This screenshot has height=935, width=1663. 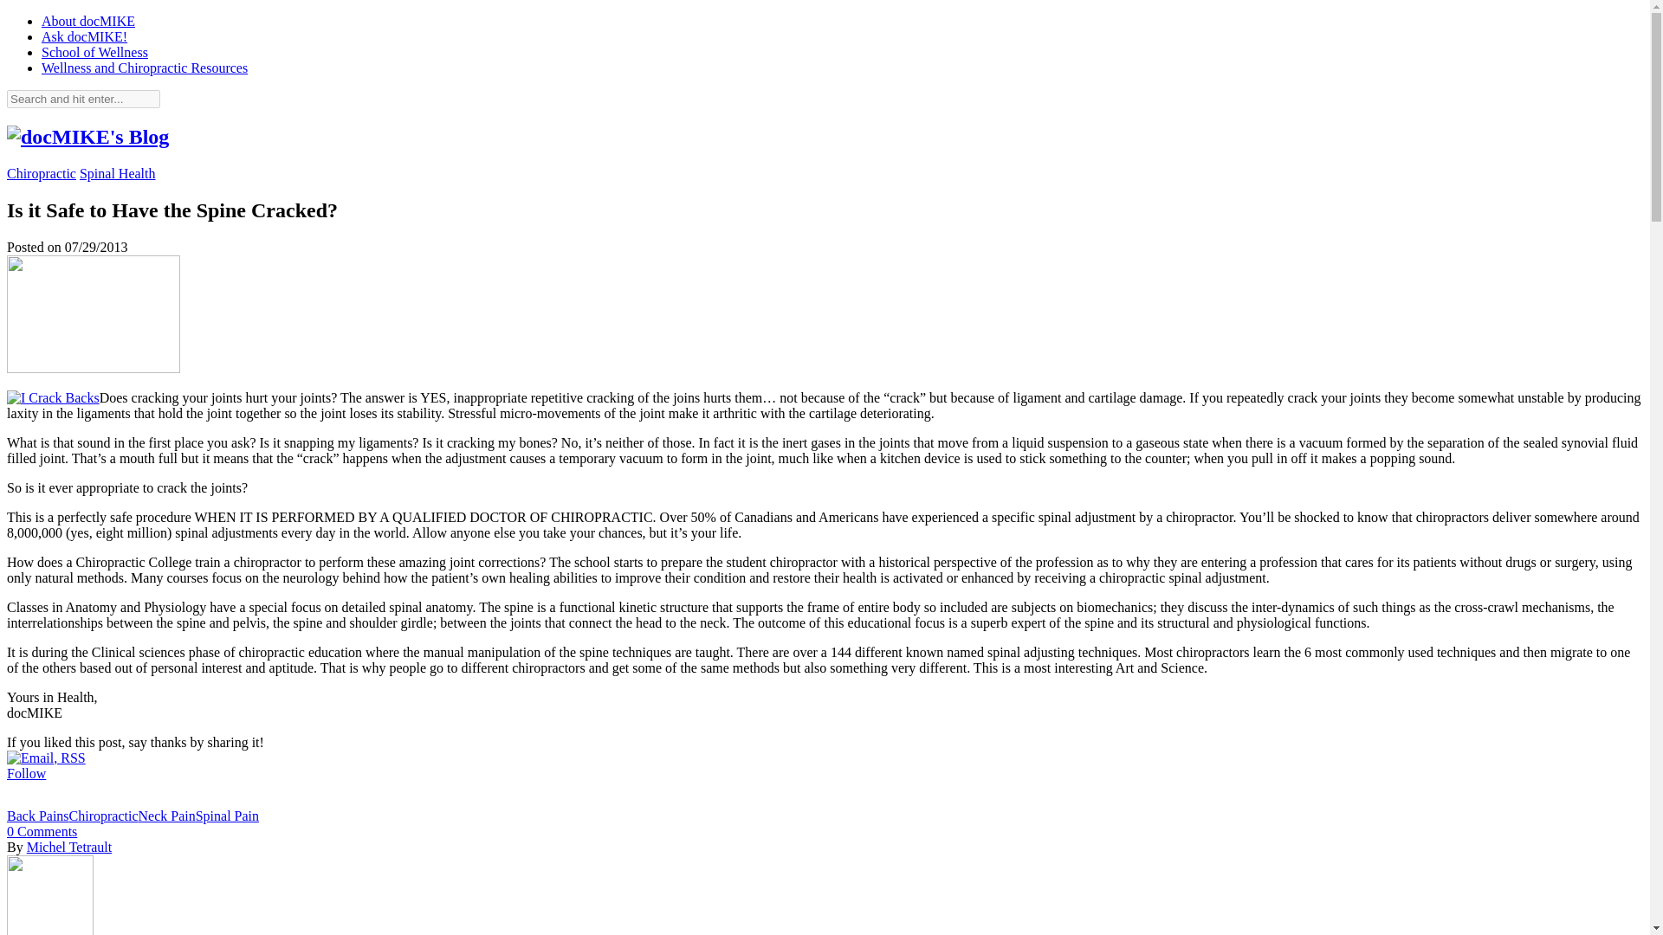 I want to click on I Crack backs, so click(x=53, y=398).